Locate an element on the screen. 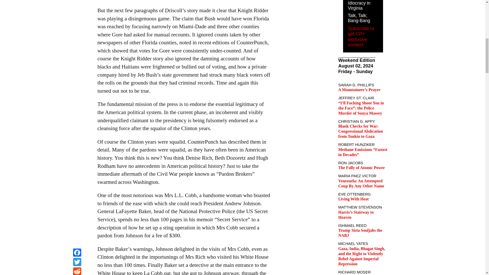 The image size is (489, 275). Idiocracy in Virginia is located at coordinates (359, 6).